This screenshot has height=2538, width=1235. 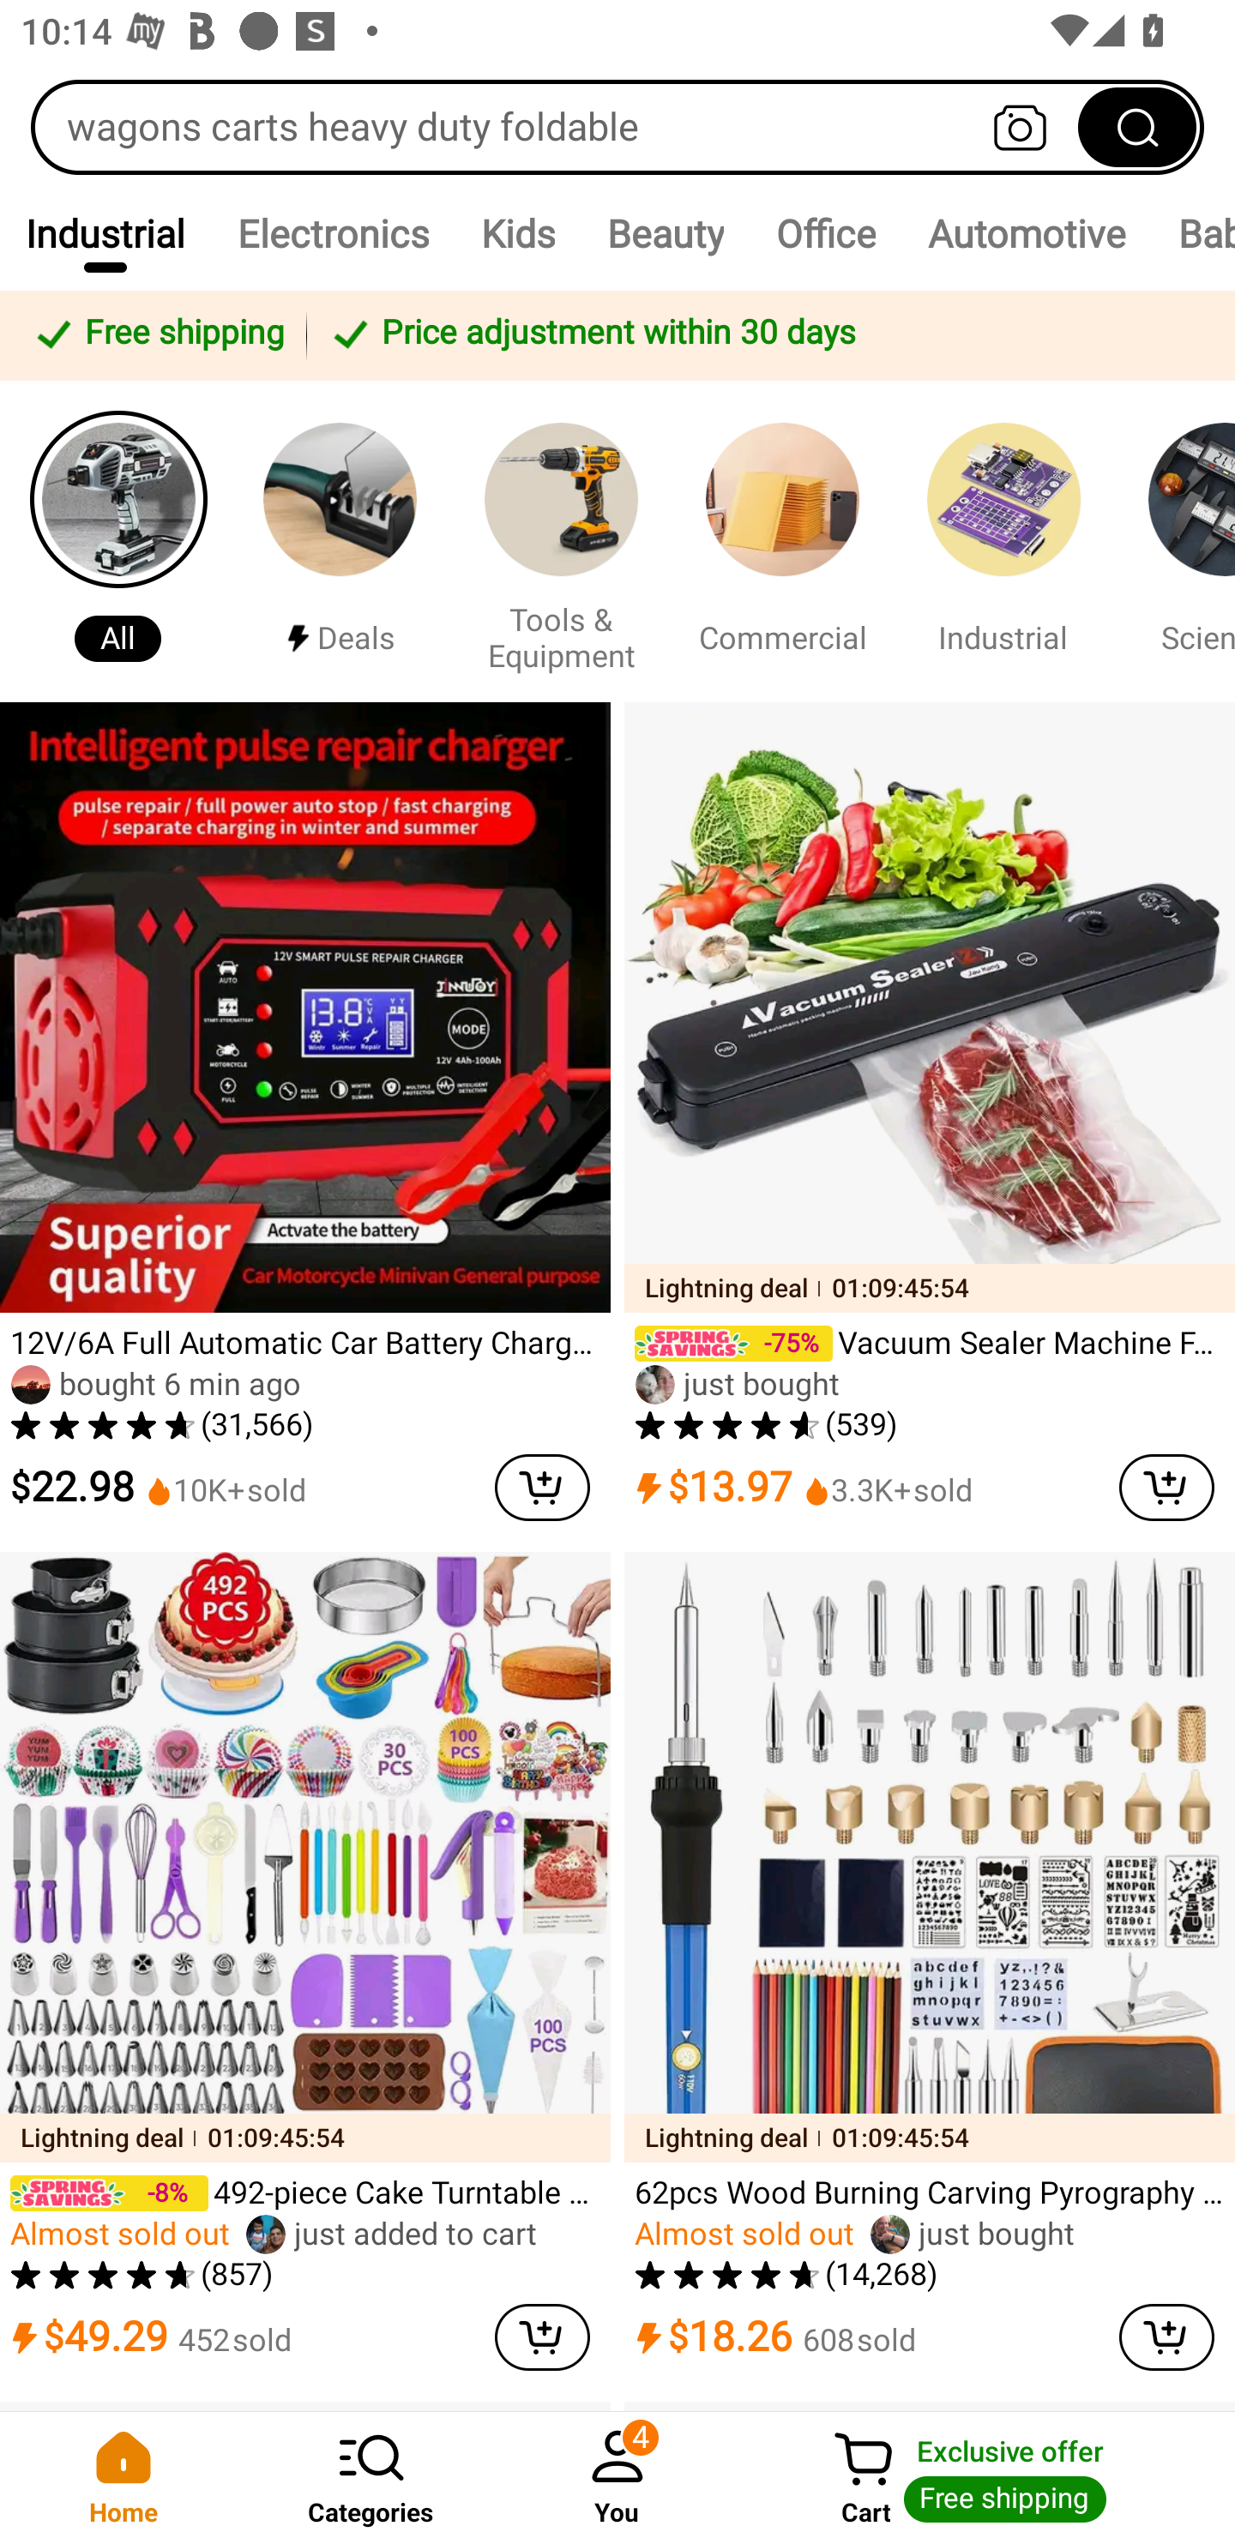 What do you see at coordinates (1166, 1487) in the screenshot?
I see `cart delete` at bounding box center [1166, 1487].